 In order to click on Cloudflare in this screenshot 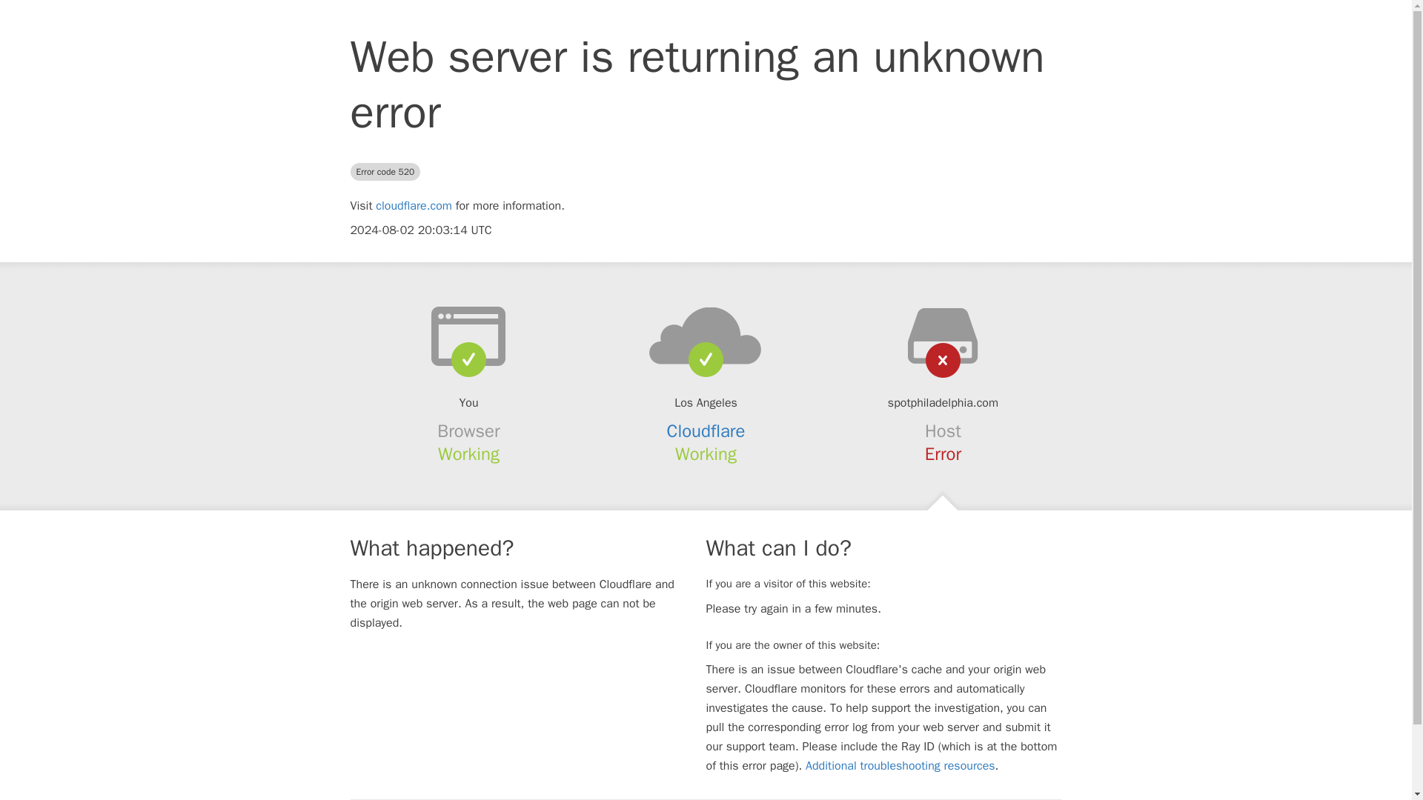, I will do `click(706, 431)`.